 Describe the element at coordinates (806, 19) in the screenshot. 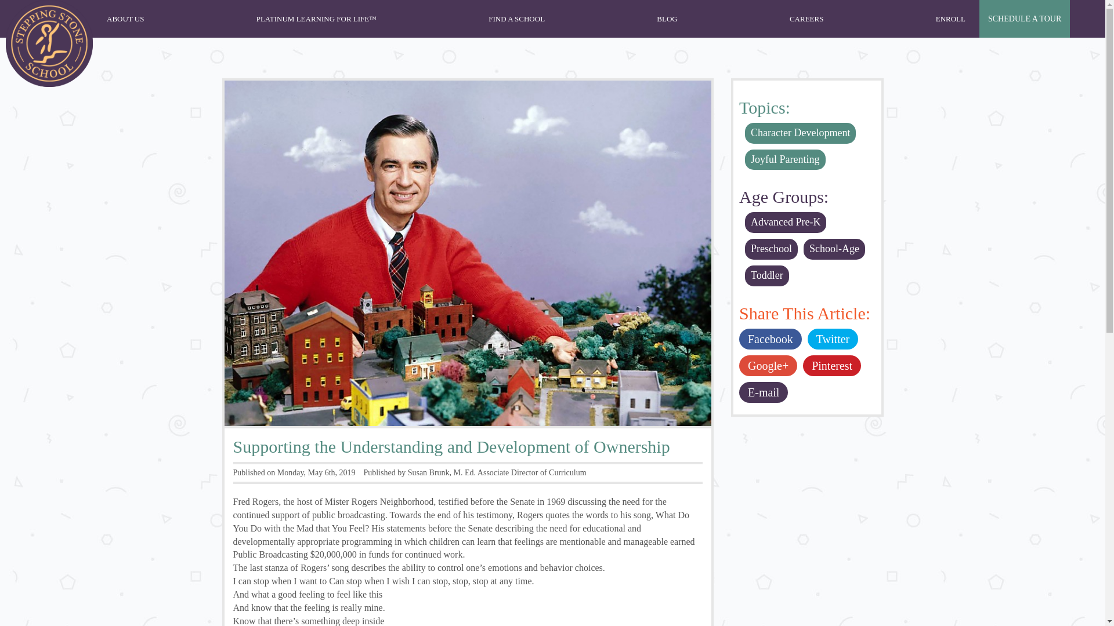

I see `CAREERS` at that location.